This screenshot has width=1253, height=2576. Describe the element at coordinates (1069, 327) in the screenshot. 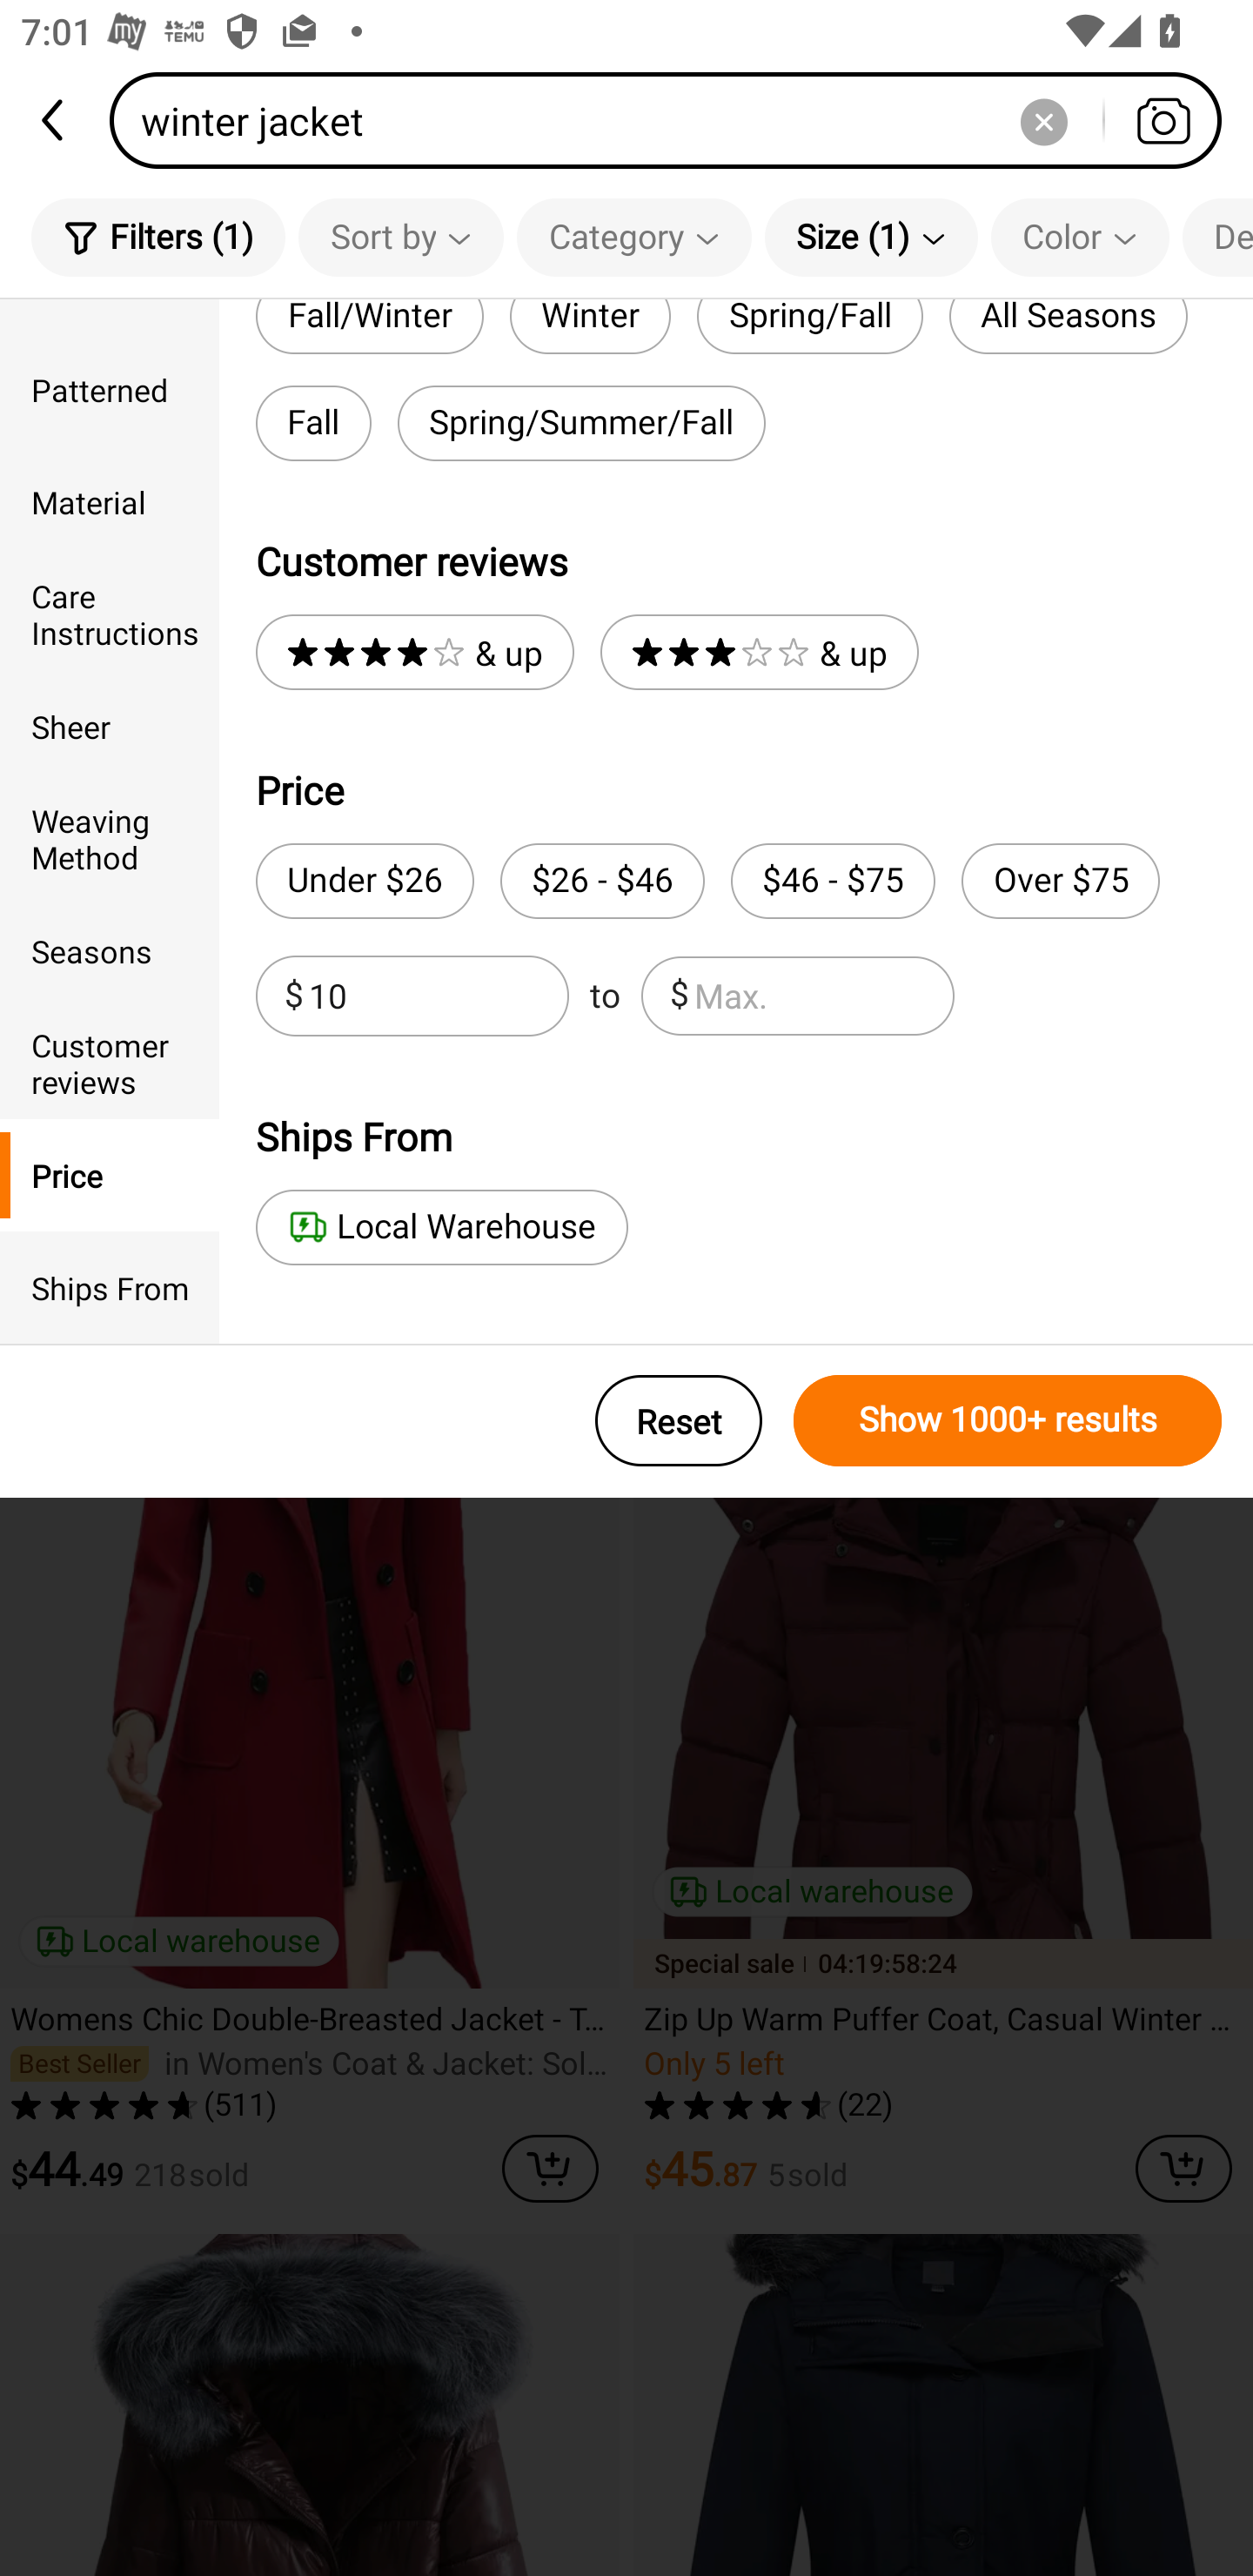

I see `All Seasons` at that location.